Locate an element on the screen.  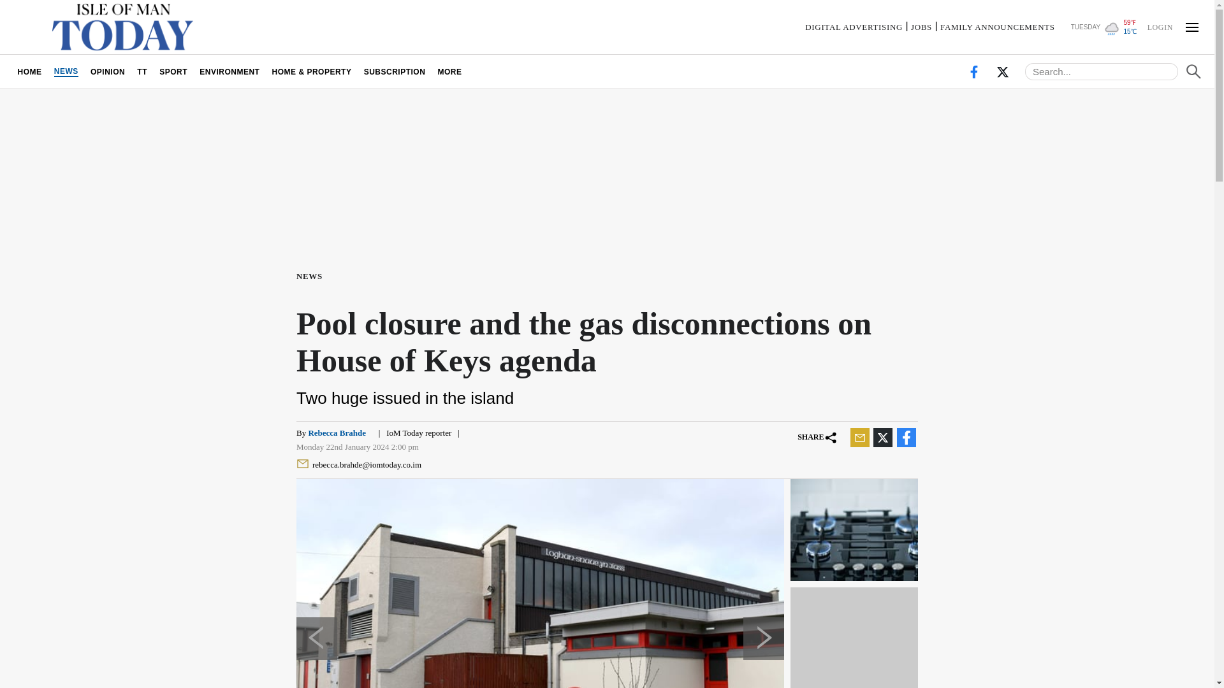
LOGIN is located at coordinates (1160, 26).